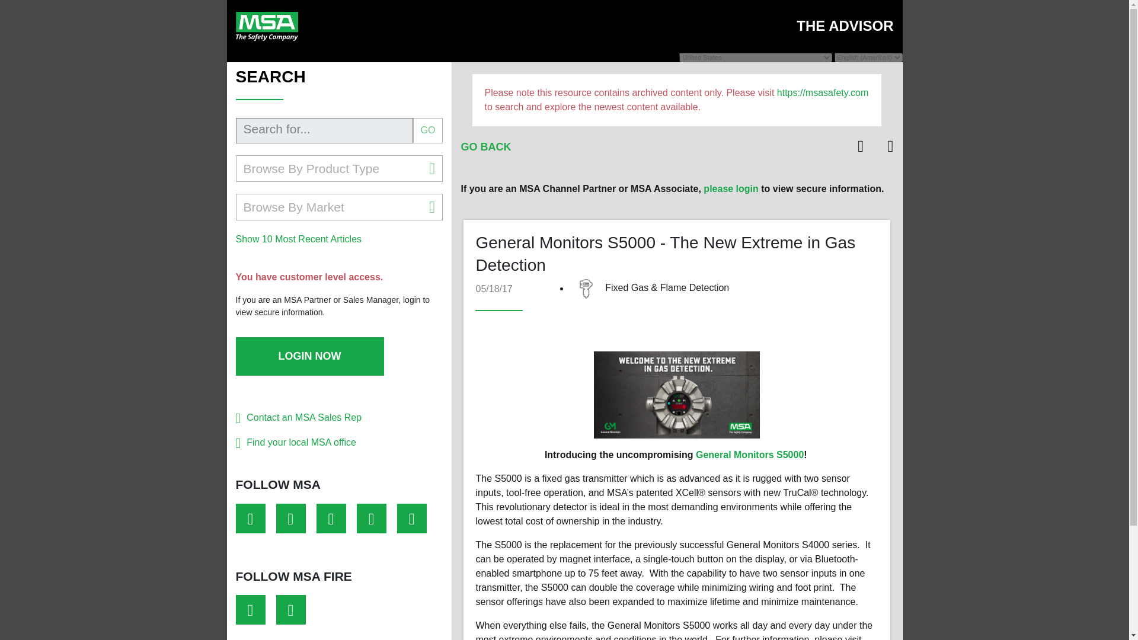 This screenshot has width=1138, height=640. What do you see at coordinates (339, 168) in the screenshot?
I see `Browse By Product Type` at bounding box center [339, 168].